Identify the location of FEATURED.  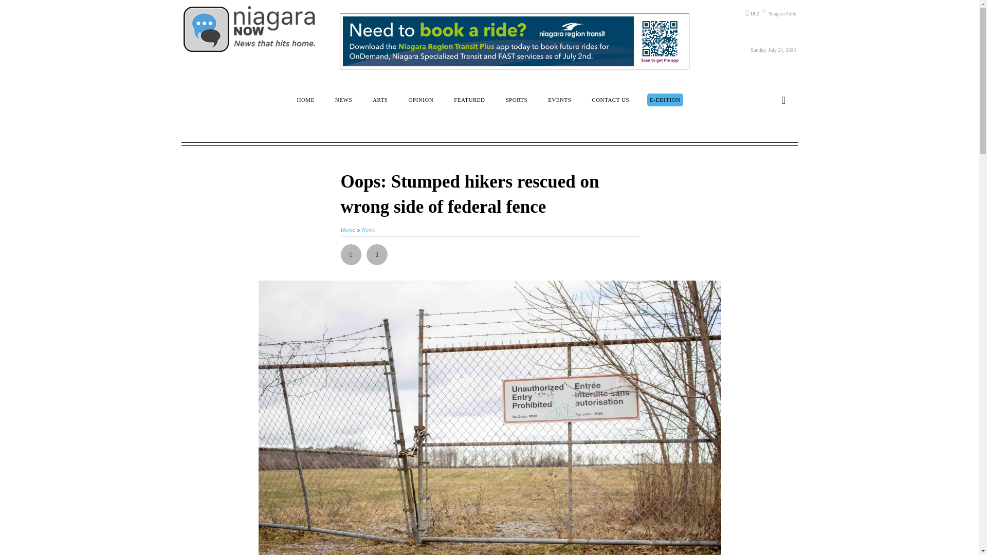
(469, 100).